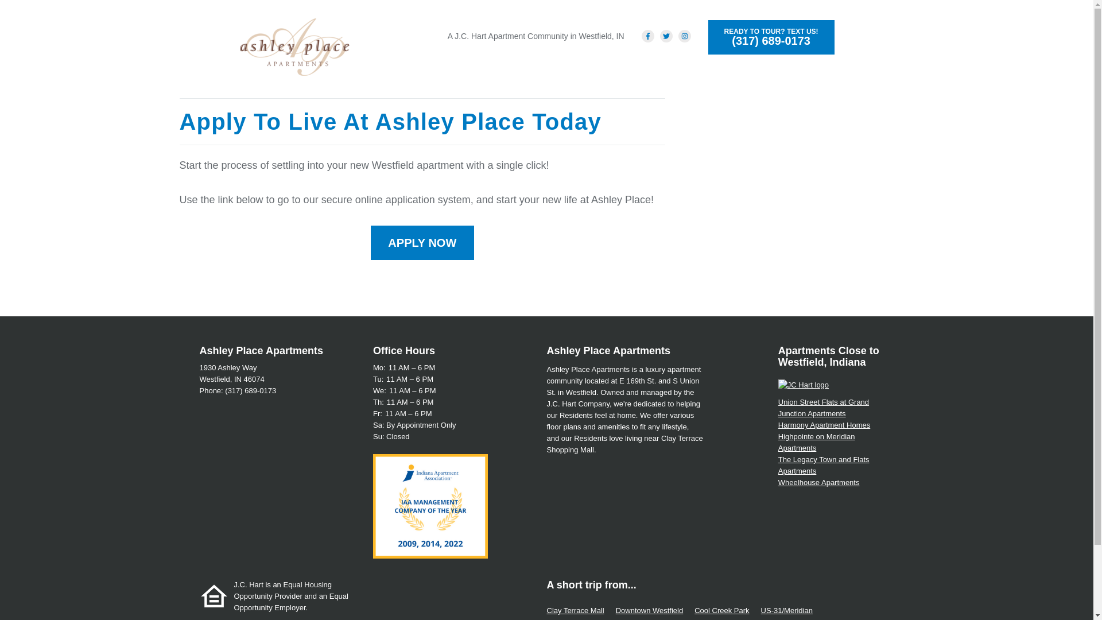 The image size is (1102, 620). What do you see at coordinates (666, 36) in the screenshot?
I see `Follow us on Twitter` at bounding box center [666, 36].